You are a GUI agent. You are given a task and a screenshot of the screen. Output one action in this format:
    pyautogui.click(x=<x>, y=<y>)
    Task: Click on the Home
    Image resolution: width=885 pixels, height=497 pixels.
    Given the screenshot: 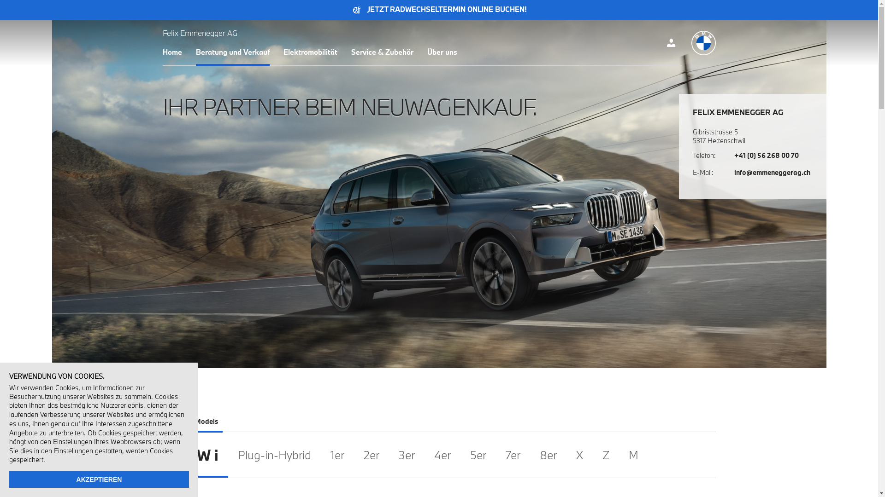 What is the action you would take?
    pyautogui.click(x=703, y=43)
    